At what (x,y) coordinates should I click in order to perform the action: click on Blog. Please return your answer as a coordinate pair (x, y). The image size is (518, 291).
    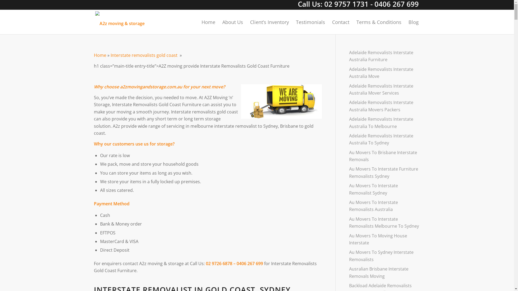
    Looking at the image, I should click on (412, 22).